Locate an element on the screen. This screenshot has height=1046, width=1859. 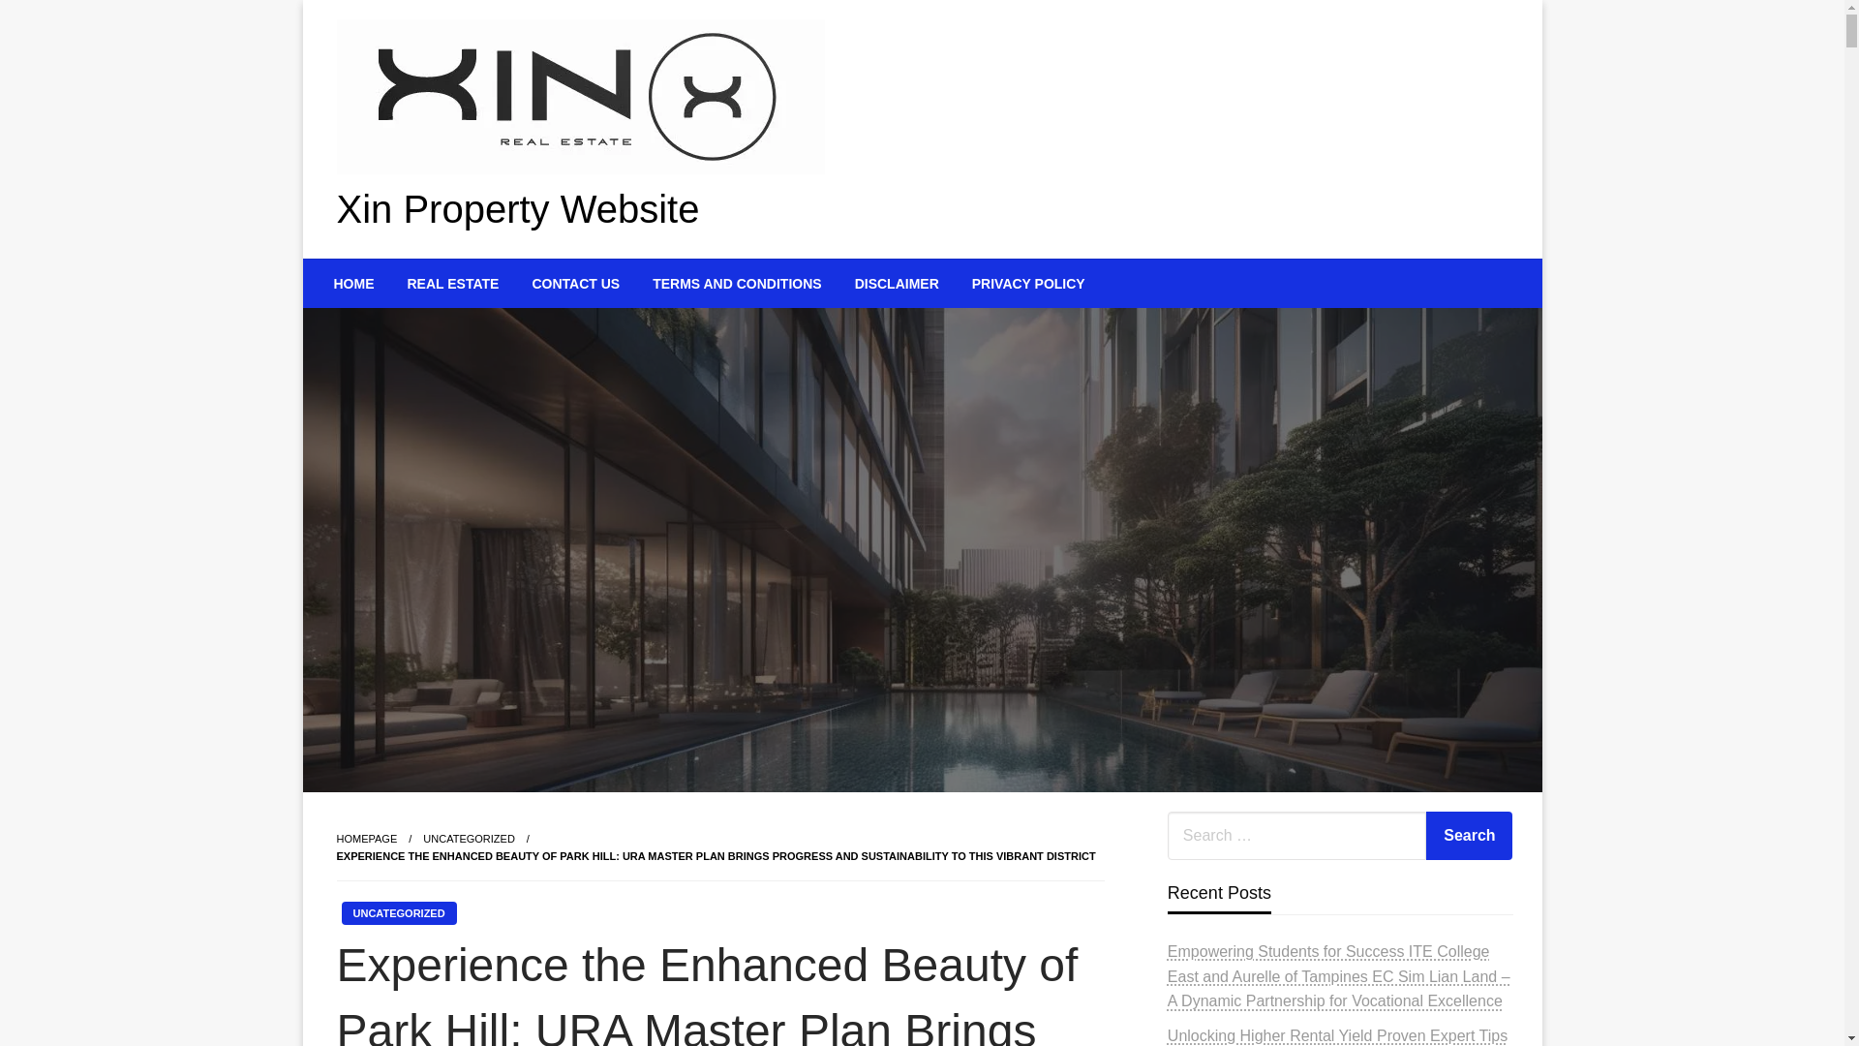
DISCLAIMER is located at coordinates (897, 283).